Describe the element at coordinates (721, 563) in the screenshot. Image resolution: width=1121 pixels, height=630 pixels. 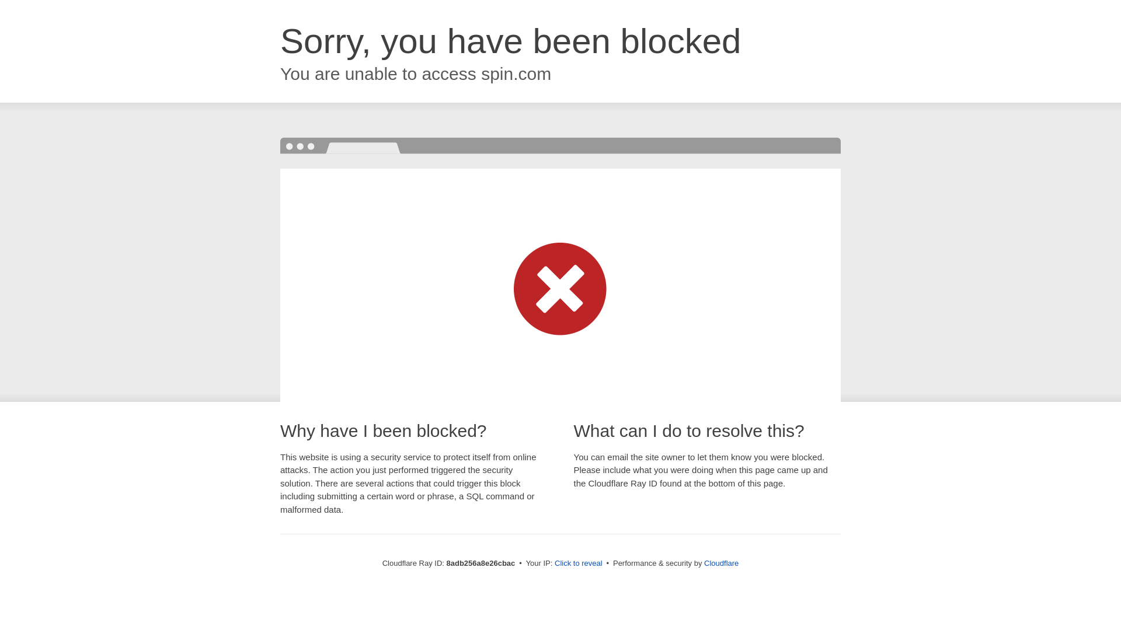
I see `Cloudflare` at that location.